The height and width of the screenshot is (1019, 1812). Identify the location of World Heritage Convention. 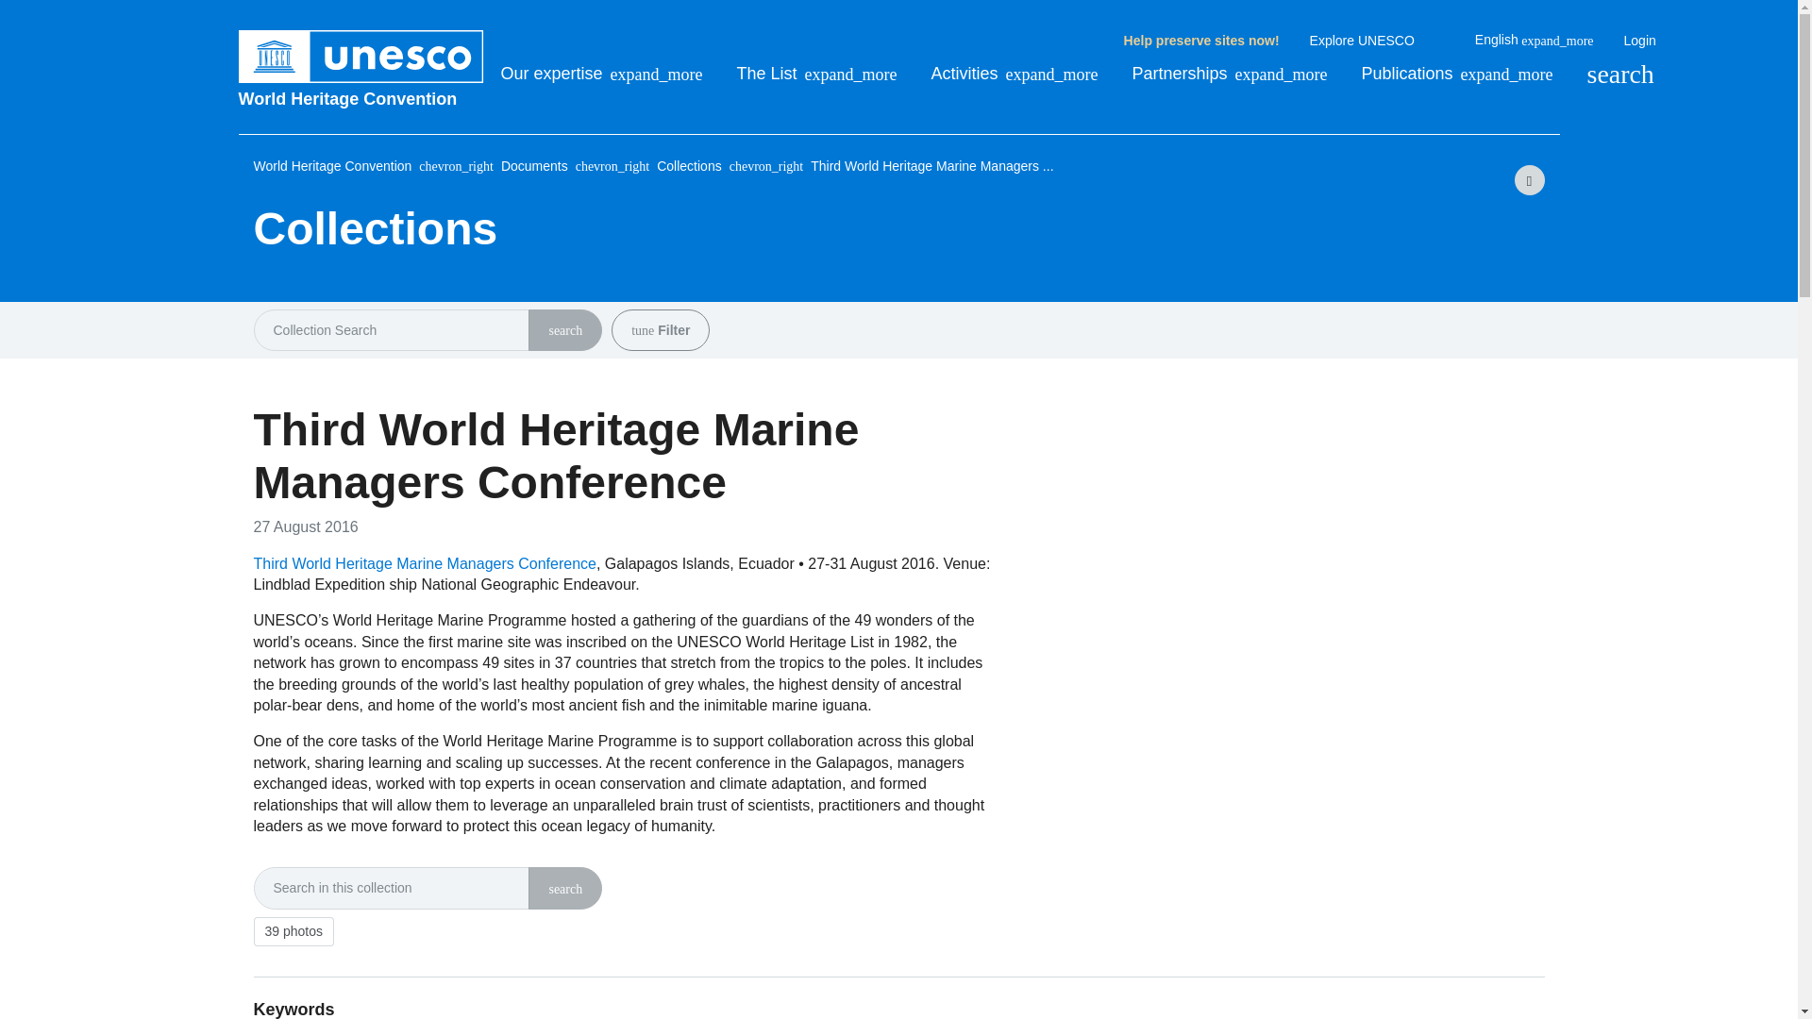
(361, 98).